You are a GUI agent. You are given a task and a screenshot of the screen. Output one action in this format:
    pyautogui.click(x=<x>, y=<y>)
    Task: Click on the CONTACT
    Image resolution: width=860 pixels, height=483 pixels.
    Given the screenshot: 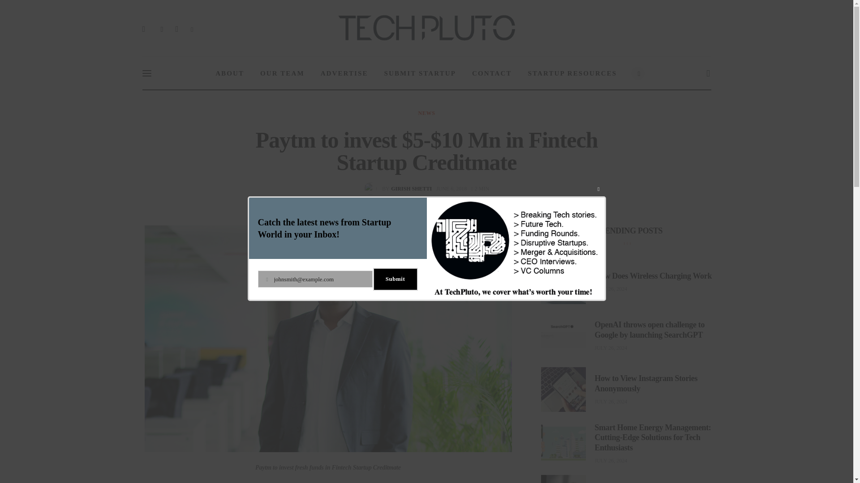 What is the action you would take?
    pyautogui.click(x=572, y=73)
    